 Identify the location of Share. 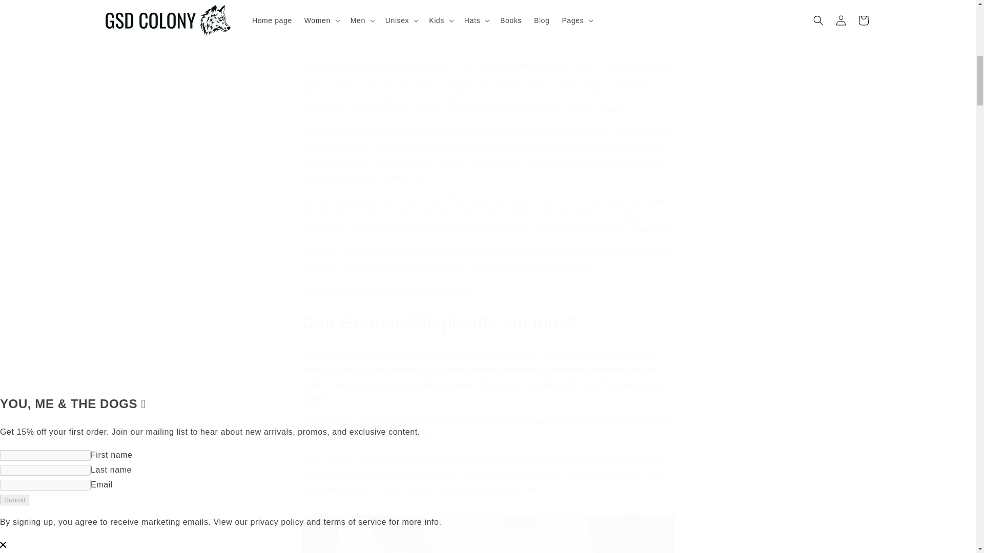
(488, 40).